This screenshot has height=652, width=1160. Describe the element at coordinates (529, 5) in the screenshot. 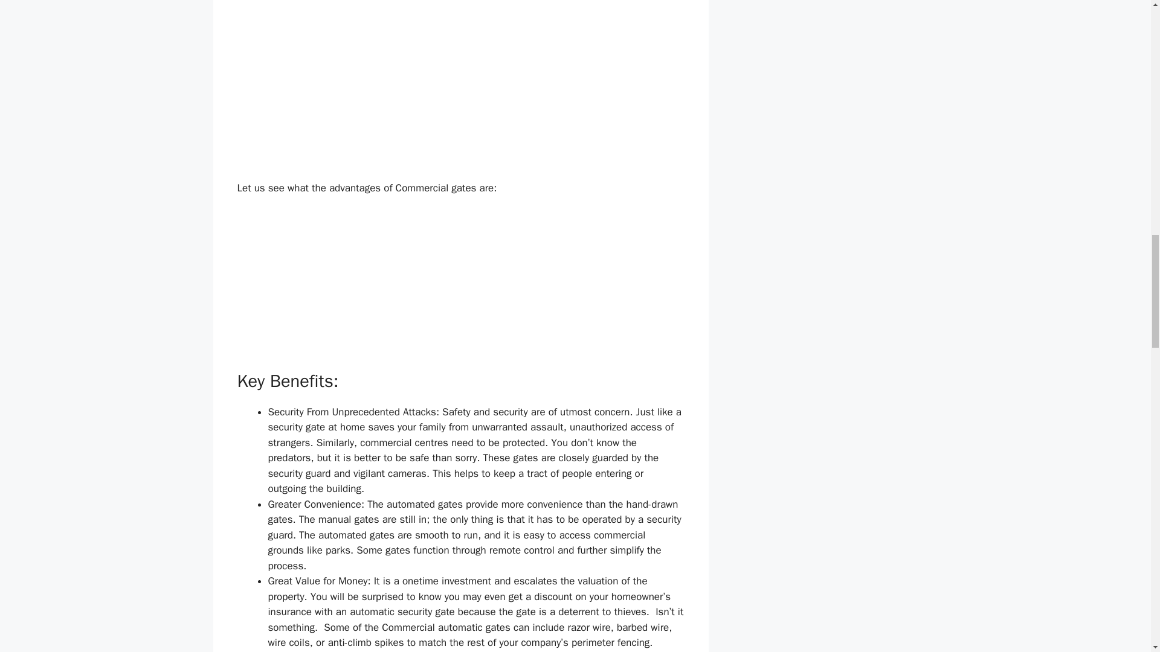

I see `Advertisement` at that location.